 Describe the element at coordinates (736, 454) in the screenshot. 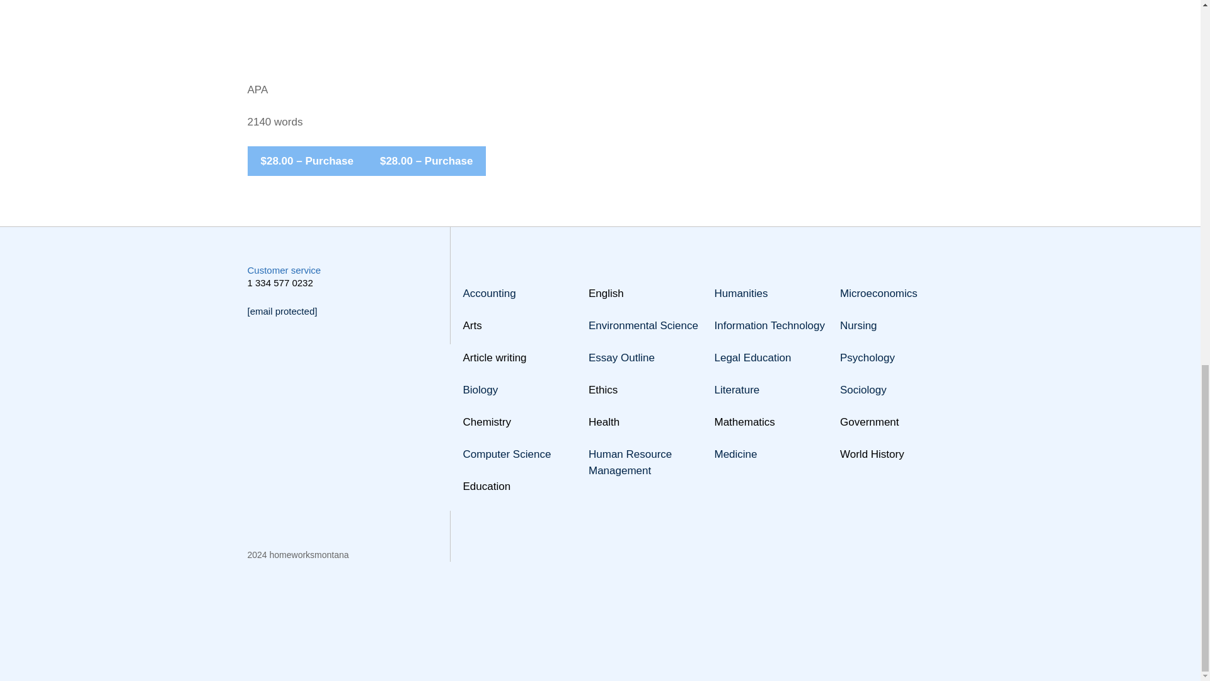

I see `Medicine` at that location.